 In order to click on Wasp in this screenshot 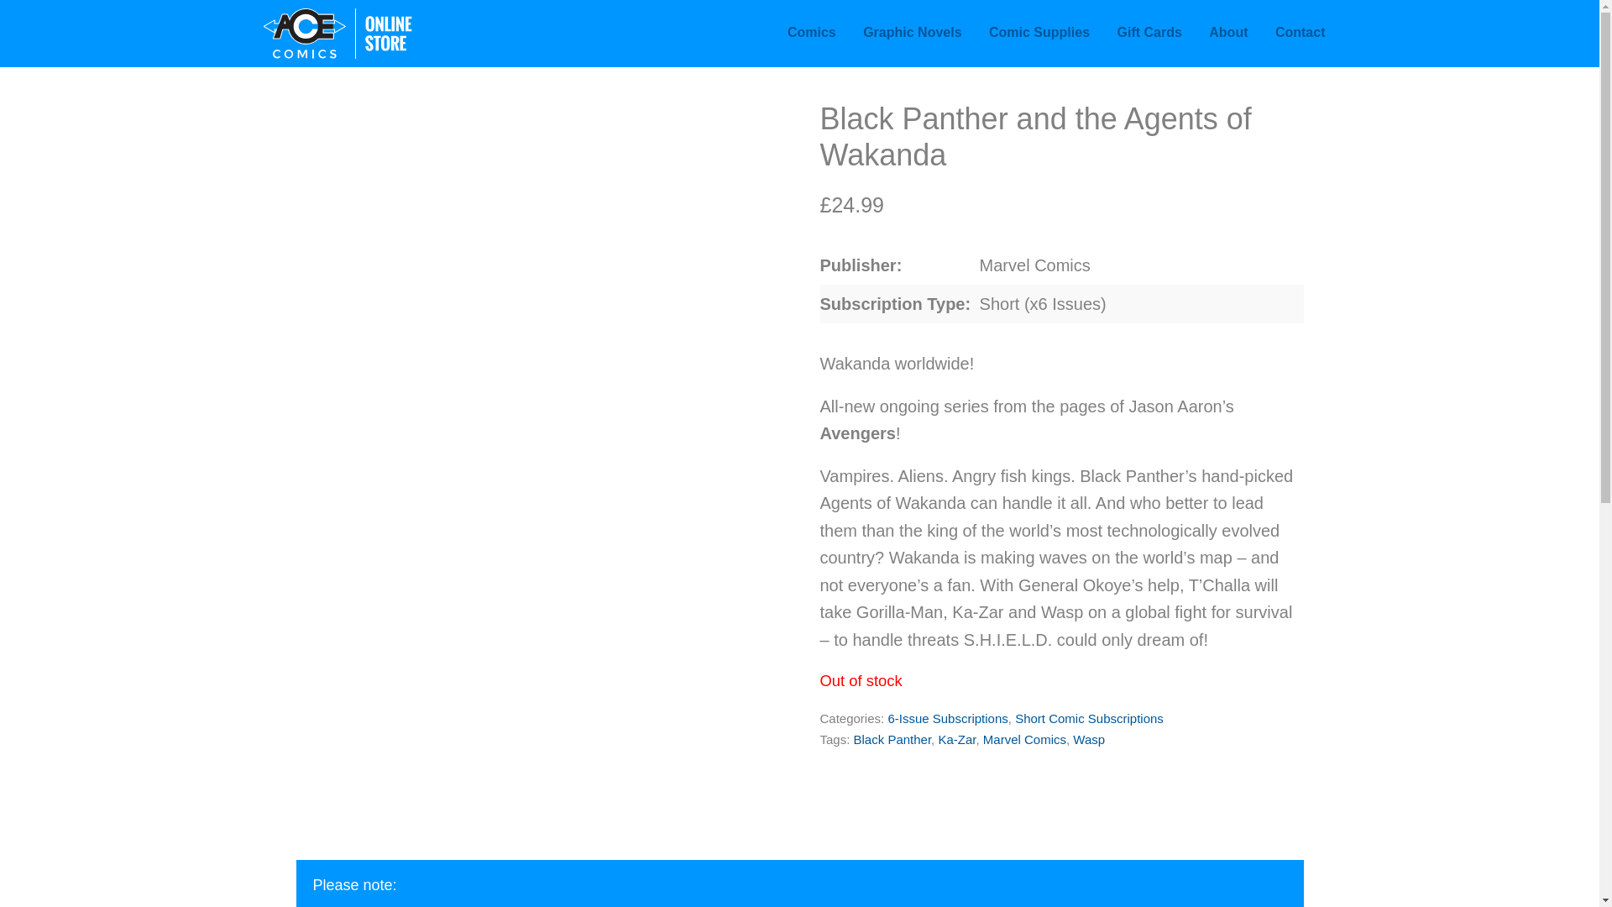, I will do `click(1088, 739)`.